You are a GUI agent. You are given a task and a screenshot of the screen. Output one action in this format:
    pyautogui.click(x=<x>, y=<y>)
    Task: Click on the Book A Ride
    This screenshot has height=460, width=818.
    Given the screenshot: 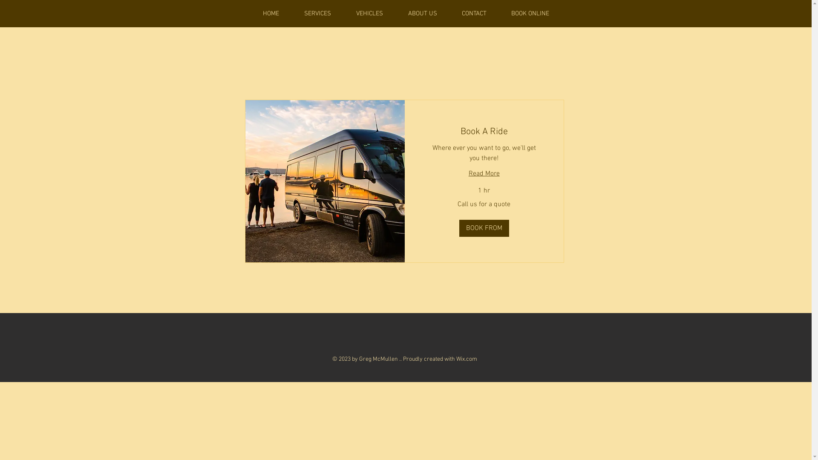 What is the action you would take?
    pyautogui.click(x=484, y=132)
    